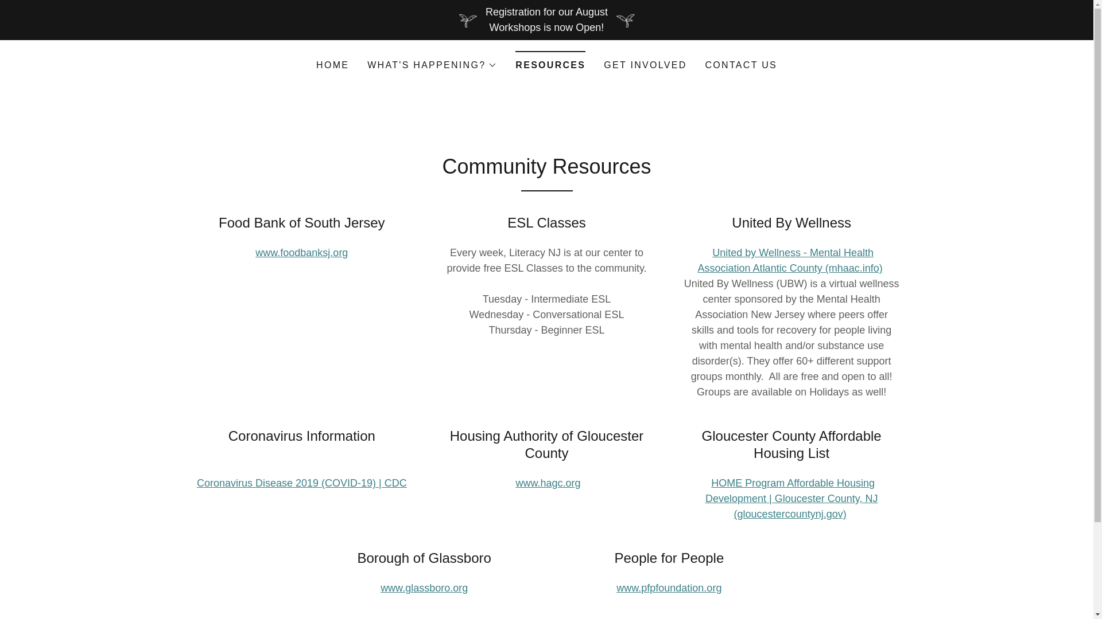 This screenshot has height=619, width=1102. What do you see at coordinates (741, 65) in the screenshot?
I see `CONTACT US` at bounding box center [741, 65].